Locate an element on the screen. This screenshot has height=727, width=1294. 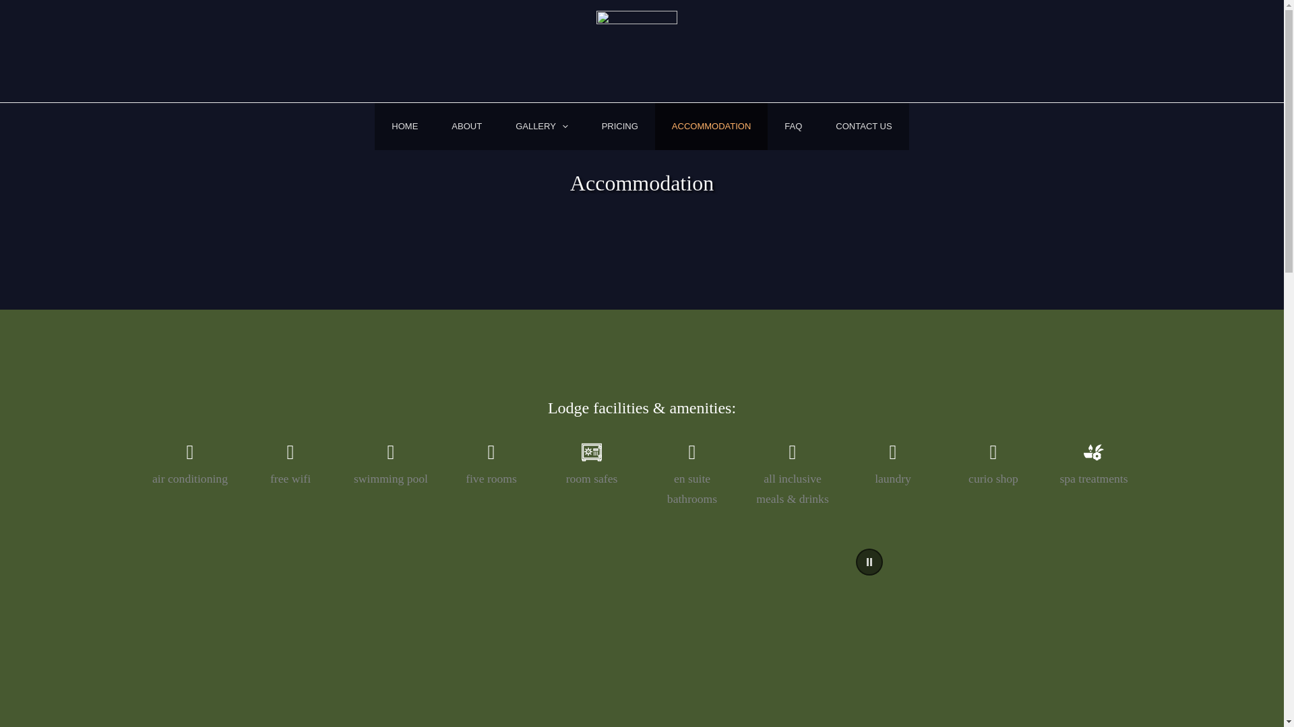
HOME is located at coordinates (404, 127).